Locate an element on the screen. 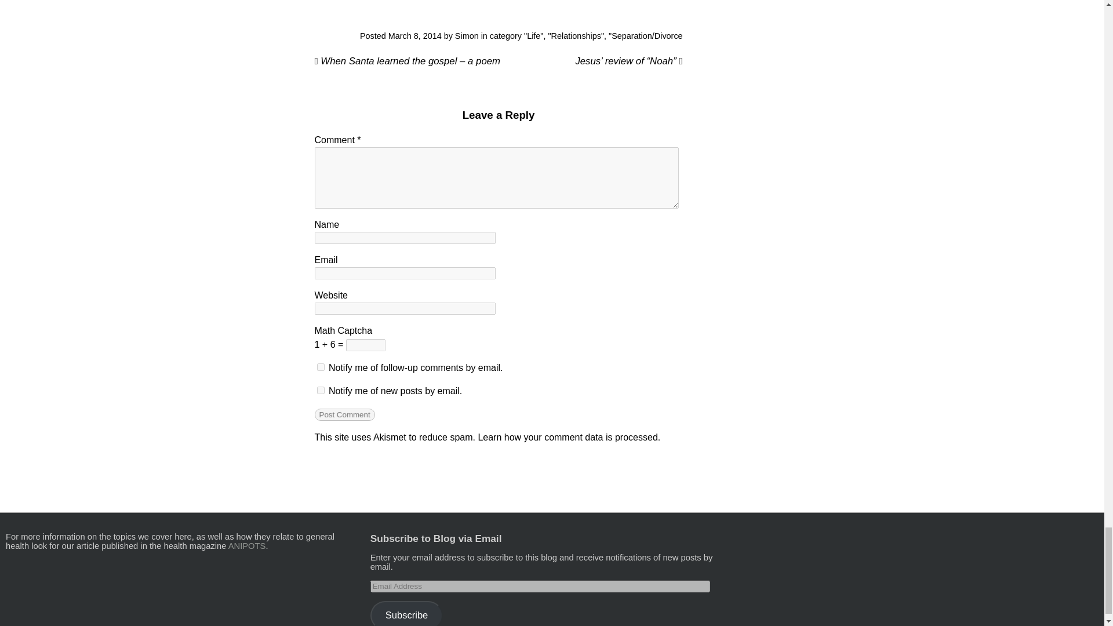 The width and height of the screenshot is (1113, 626). subscribe is located at coordinates (320, 390).